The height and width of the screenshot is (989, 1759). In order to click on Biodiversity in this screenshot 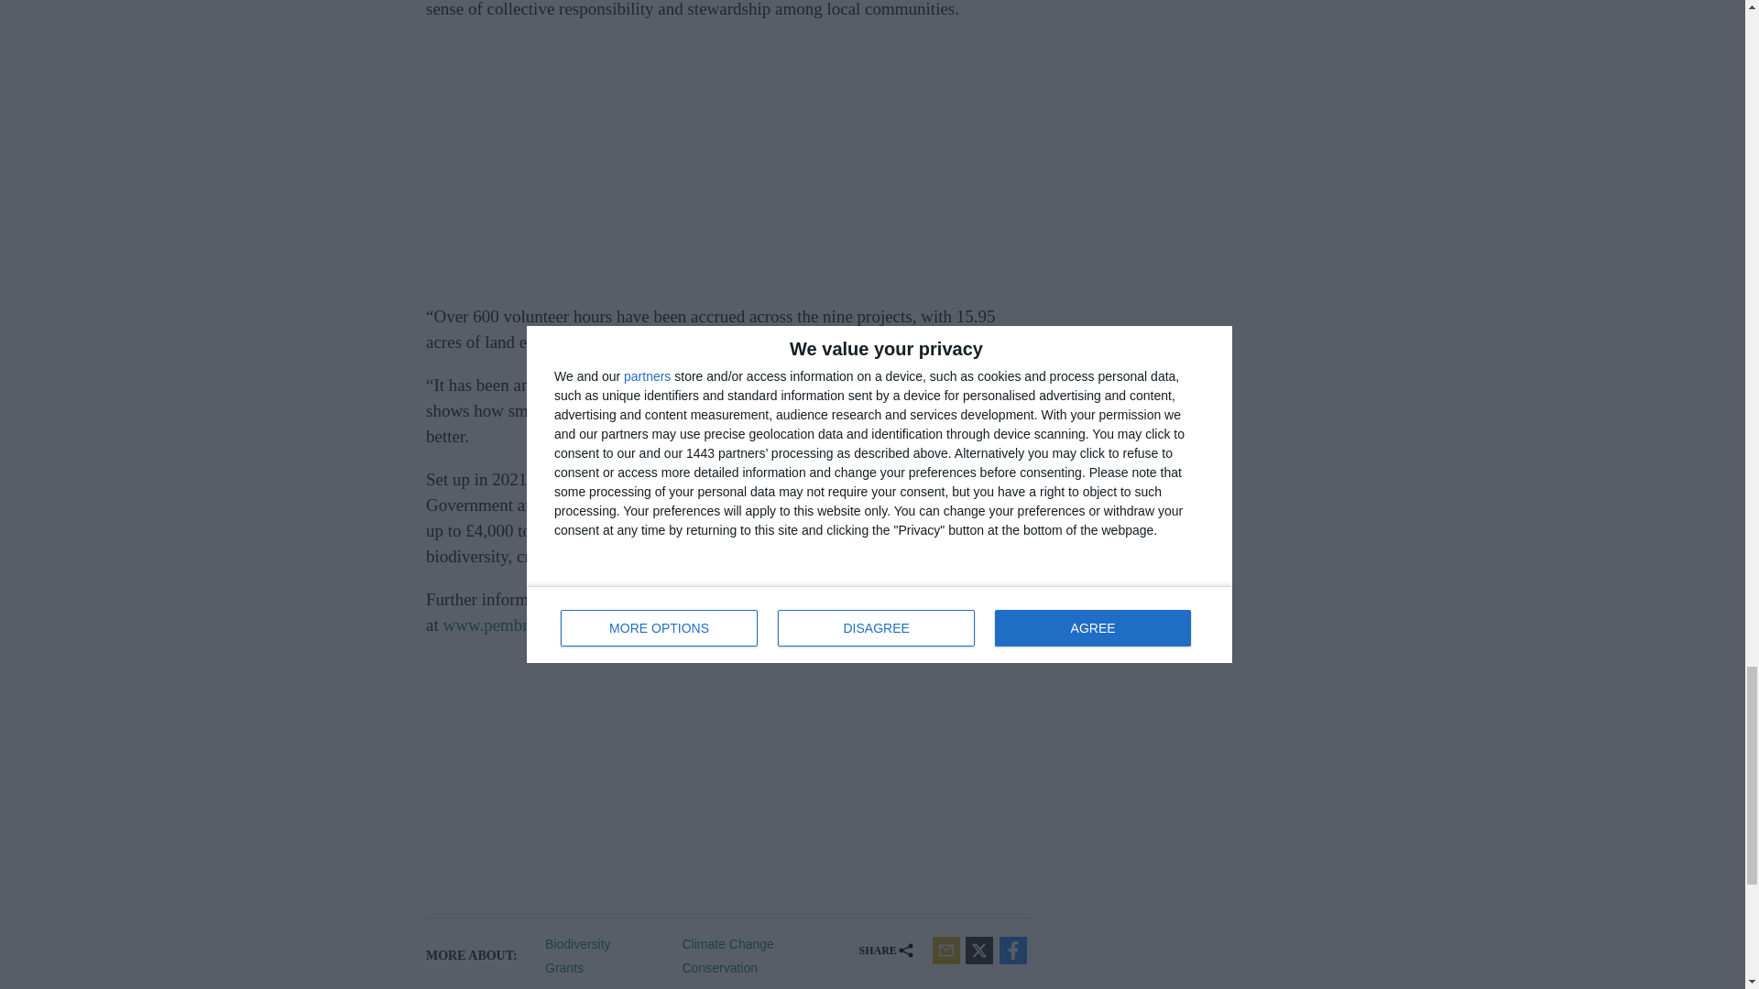, I will do `click(606, 943)`.